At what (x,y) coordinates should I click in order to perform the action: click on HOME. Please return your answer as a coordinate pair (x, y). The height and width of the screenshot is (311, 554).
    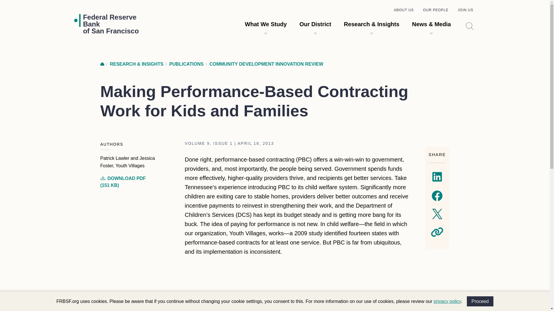
    Looking at the image, I should click on (465, 10).